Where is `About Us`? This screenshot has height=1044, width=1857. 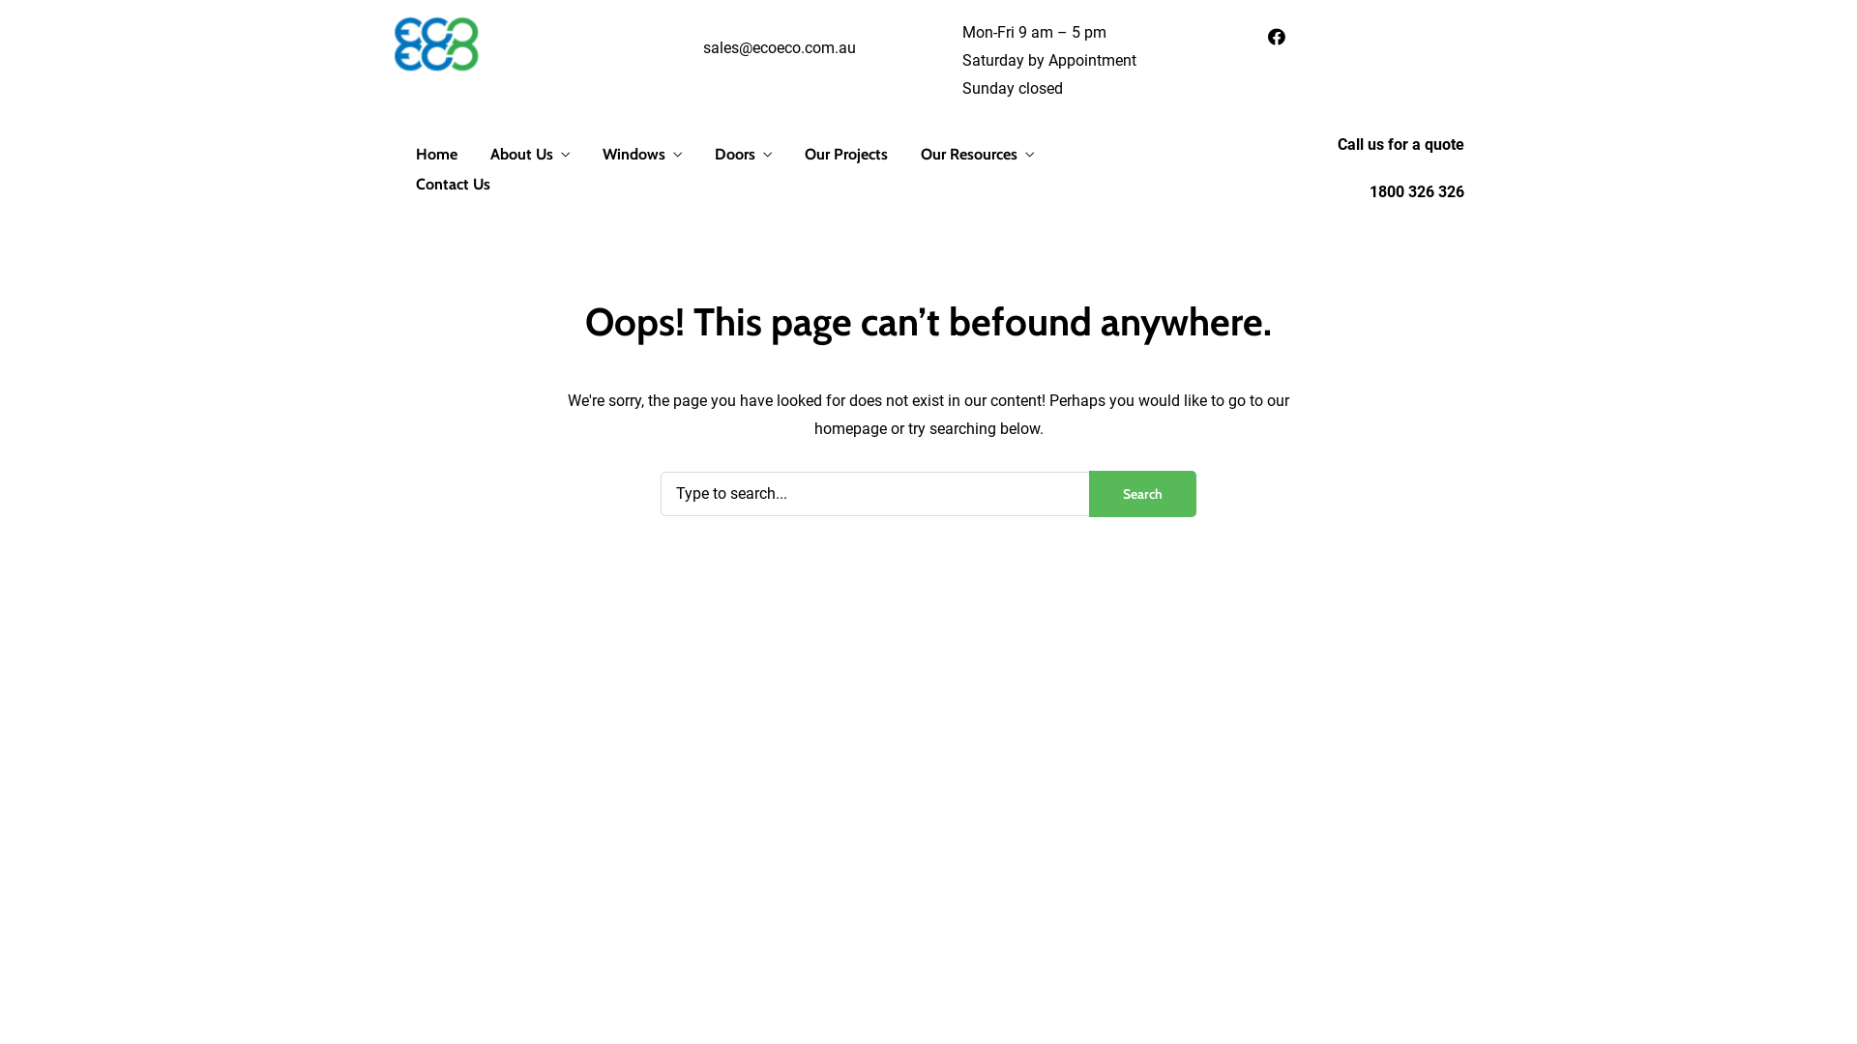
About Us is located at coordinates (530, 157).